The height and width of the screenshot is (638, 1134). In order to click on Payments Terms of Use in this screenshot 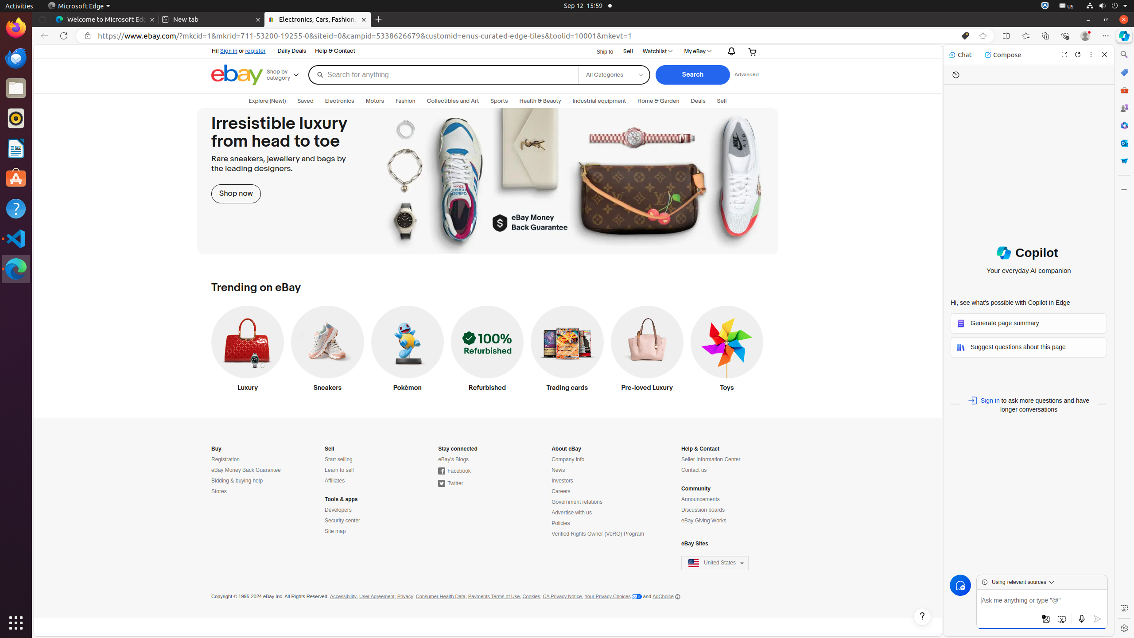, I will do `click(494, 597)`.